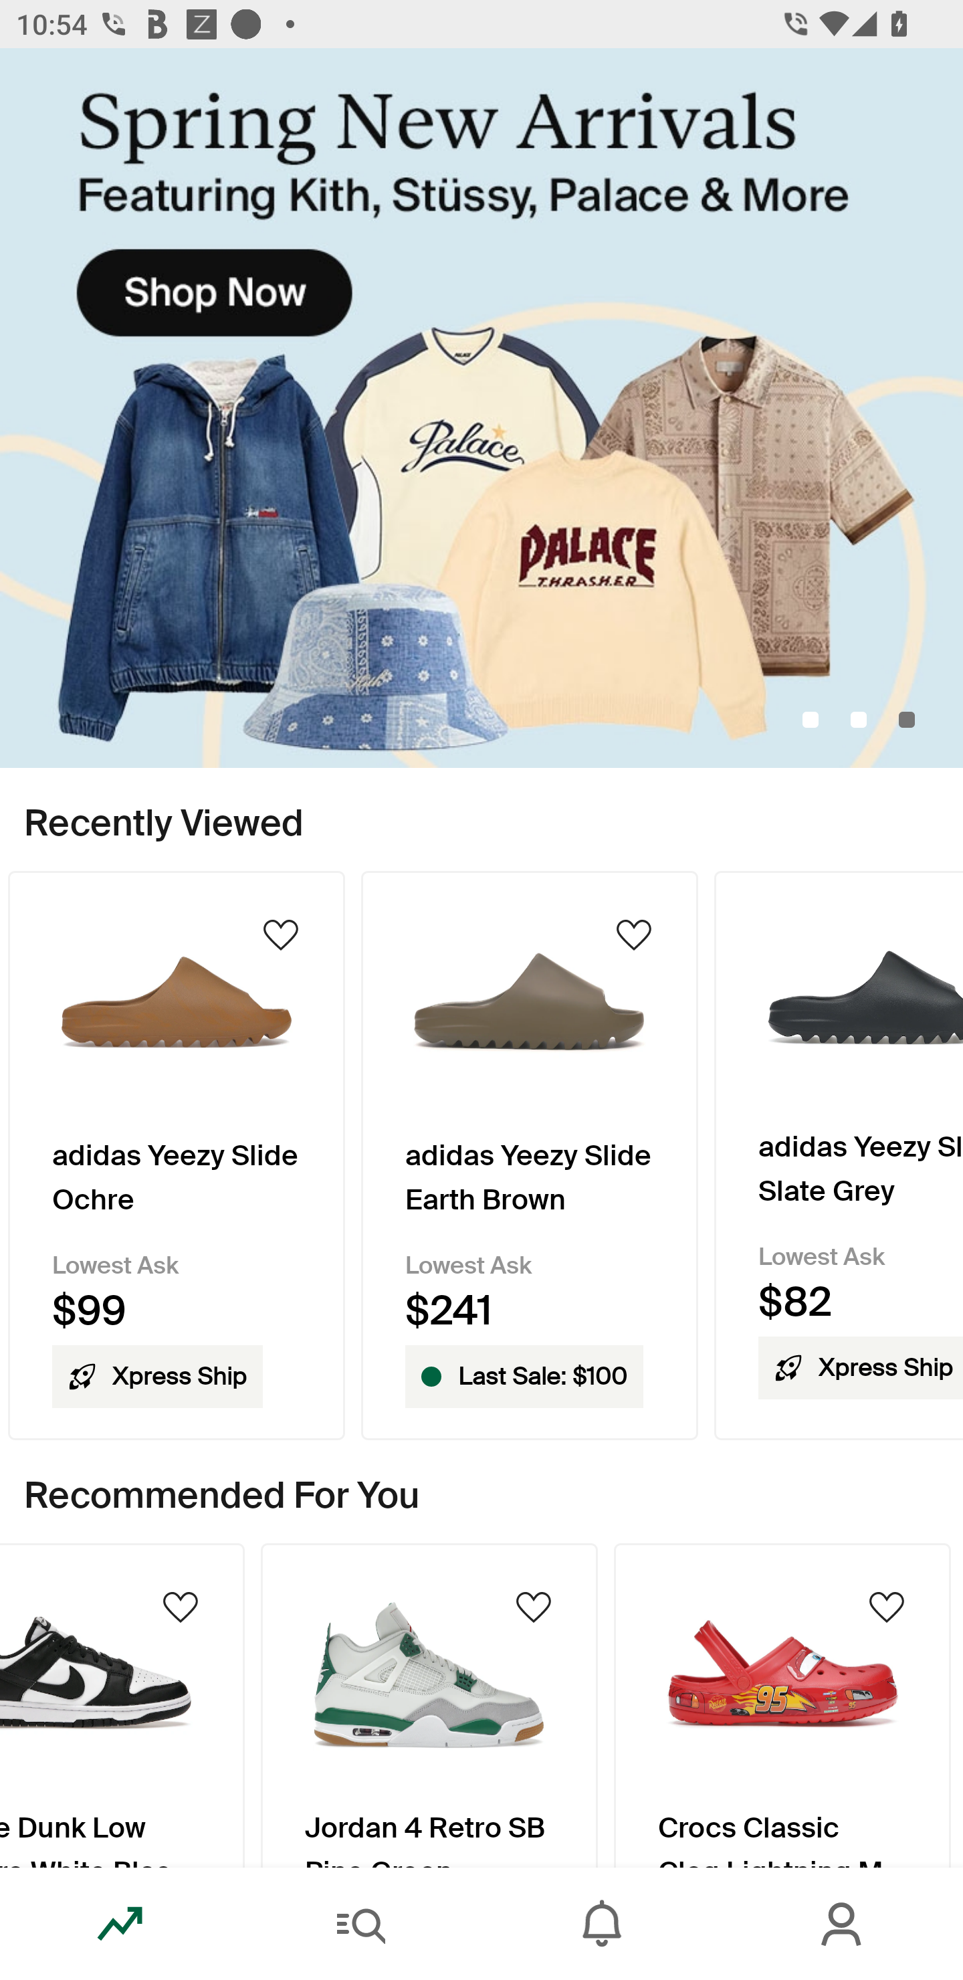  Describe the element at coordinates (602, 1924) in the screenshot. I see `Inbox` at that location.